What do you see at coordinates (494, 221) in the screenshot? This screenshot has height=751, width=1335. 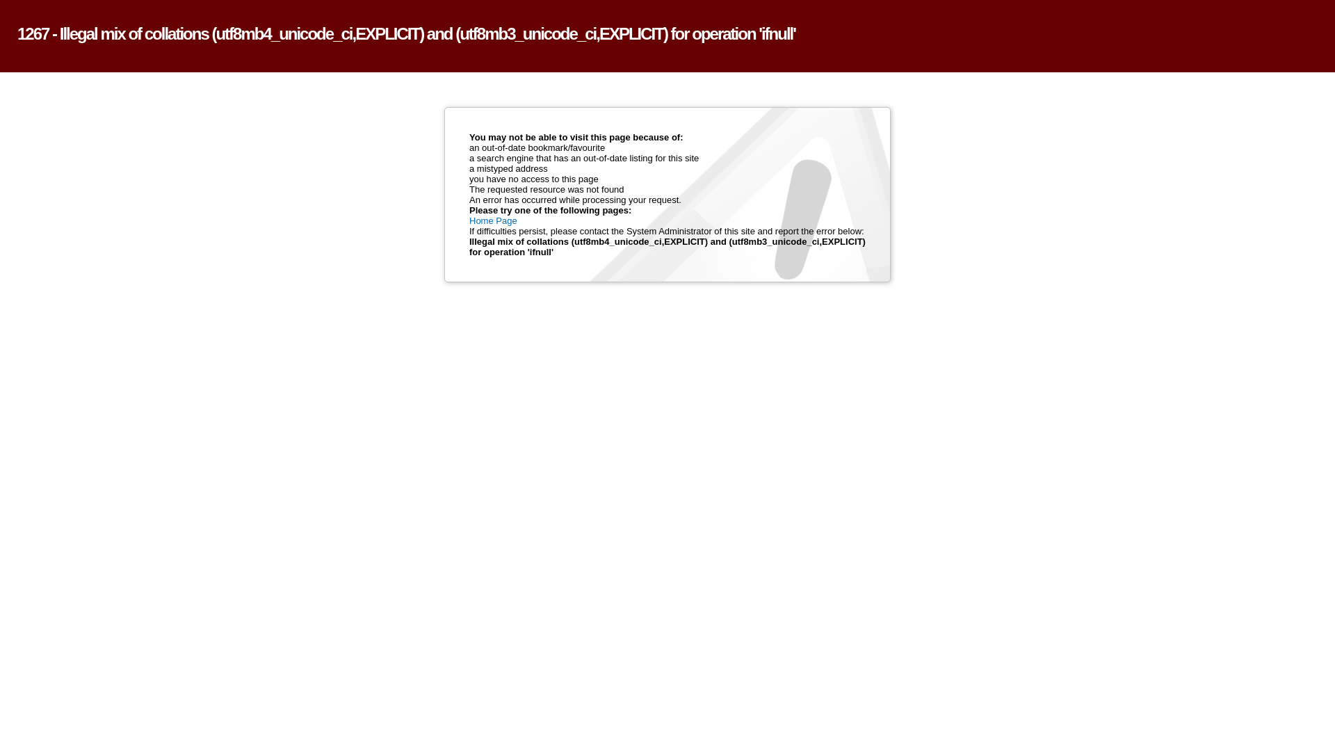 I see `Home Page` at bounding box center [494, 221].